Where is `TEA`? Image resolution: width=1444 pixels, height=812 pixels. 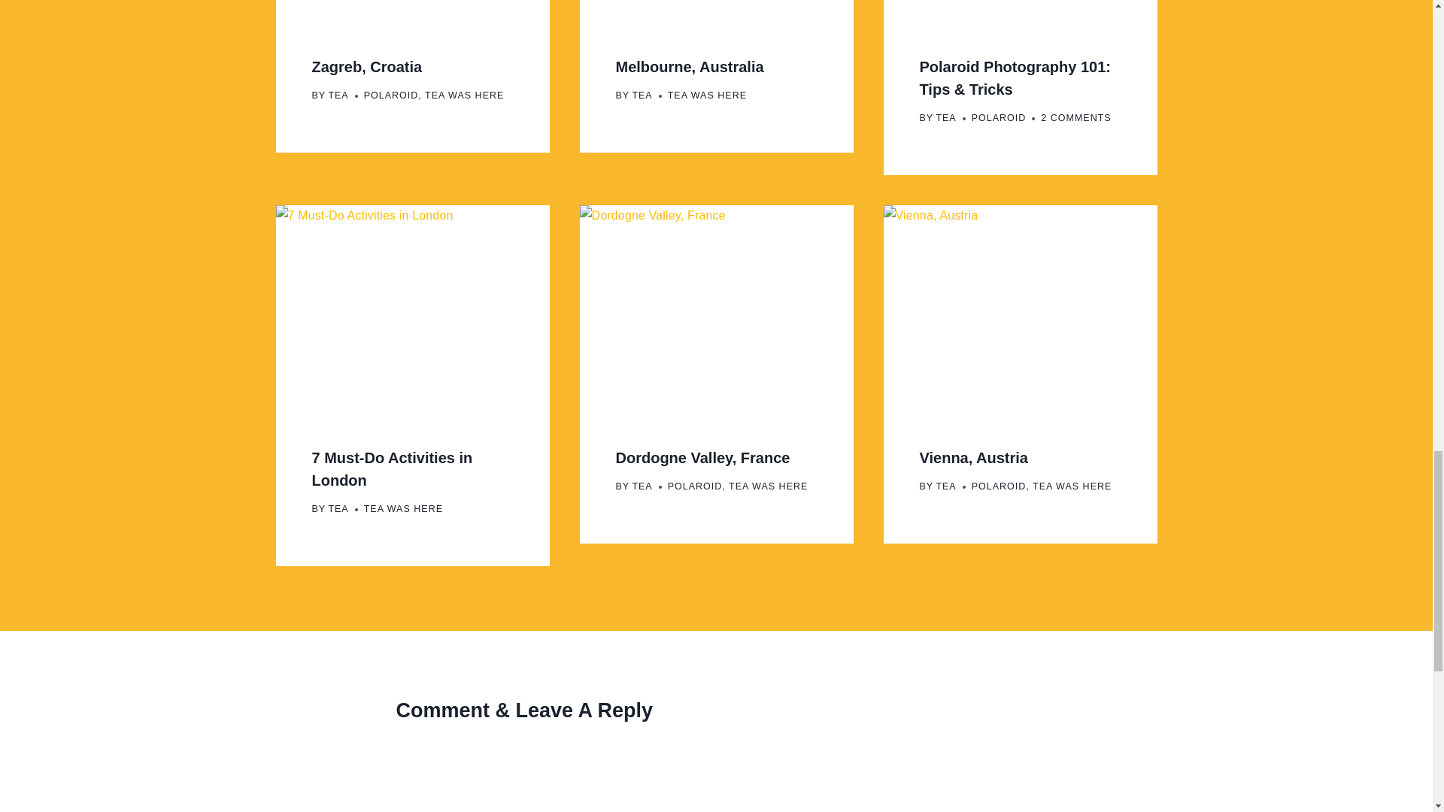
TEA is located at coordinates (337, 508).